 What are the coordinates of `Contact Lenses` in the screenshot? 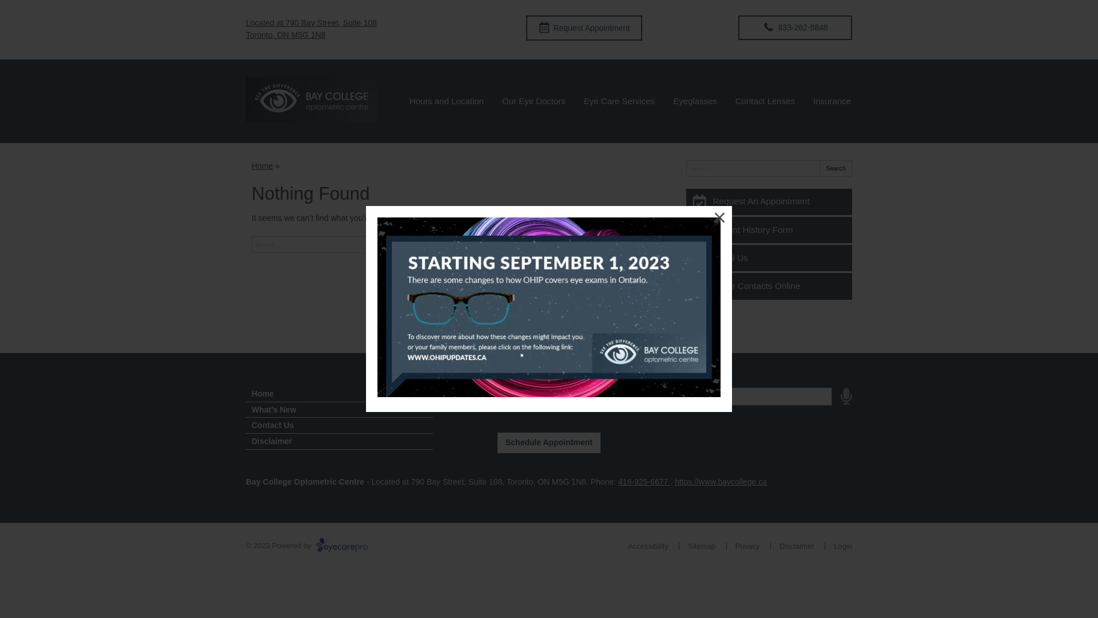 It's located at (765, 101).